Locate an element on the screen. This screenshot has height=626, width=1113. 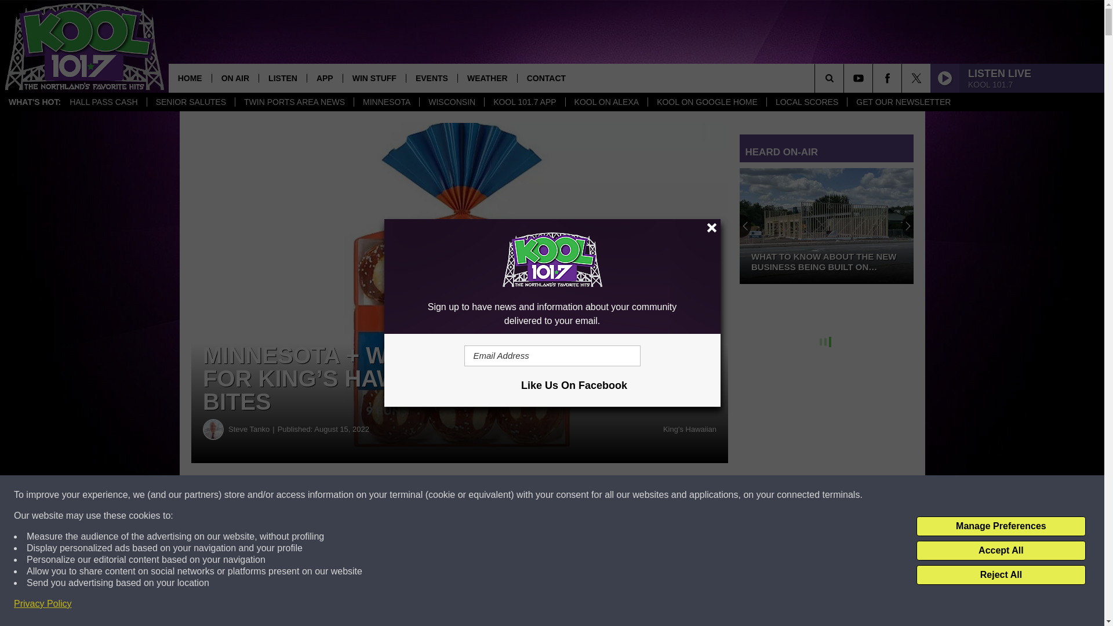
Privacy Policy is located at coordinates (43, 604).